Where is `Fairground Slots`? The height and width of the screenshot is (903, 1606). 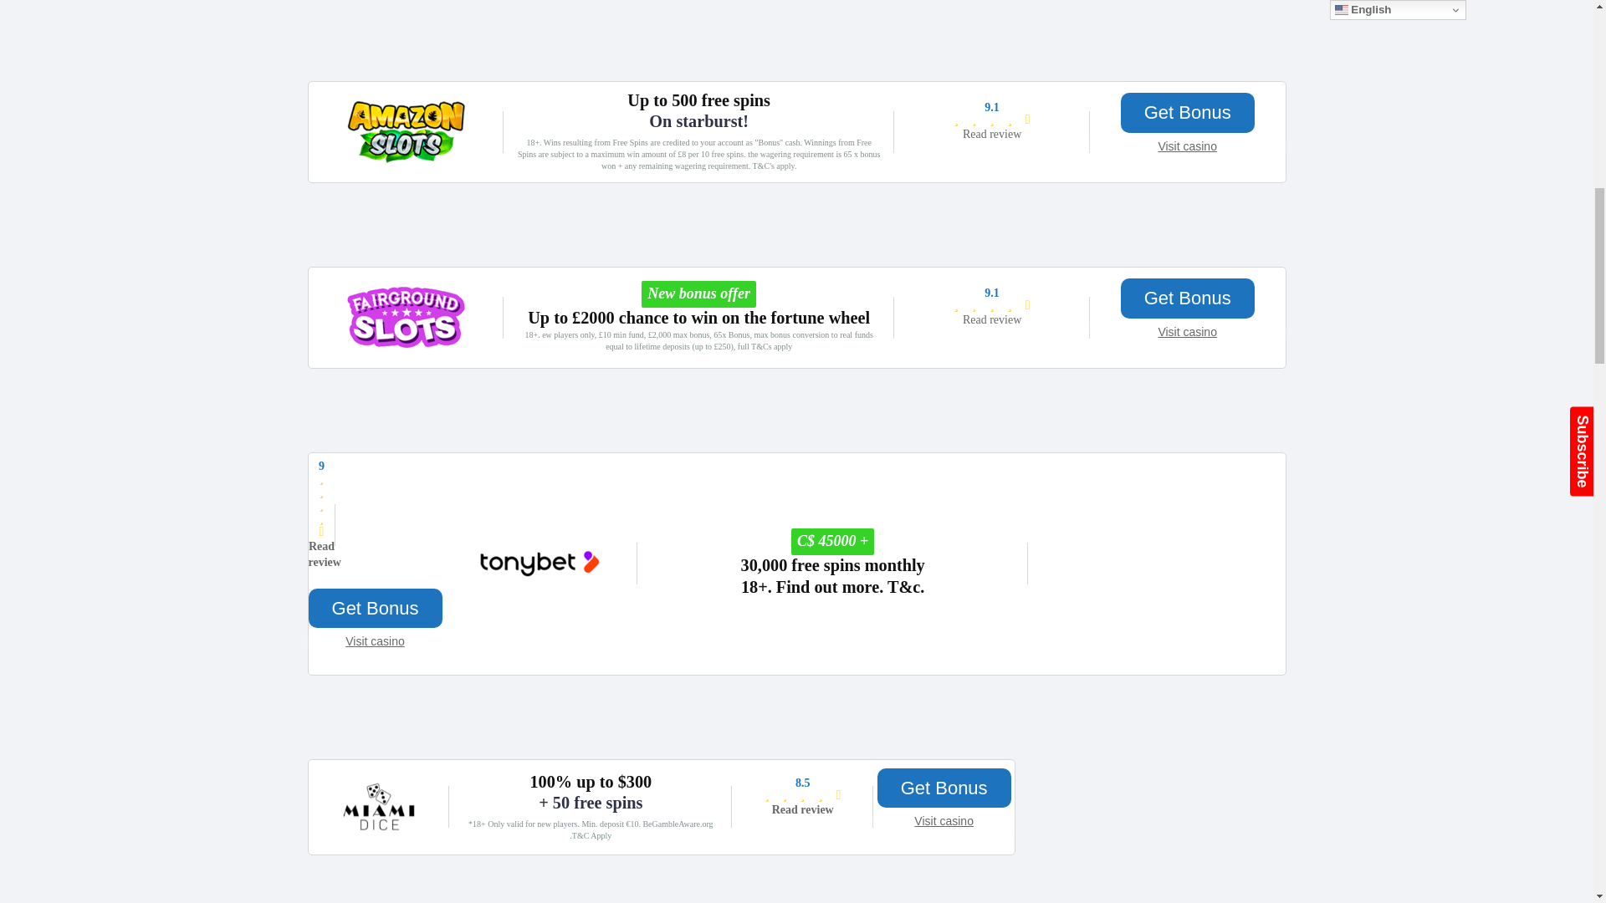
Fairground Slots is located at coordinates (406, 346).